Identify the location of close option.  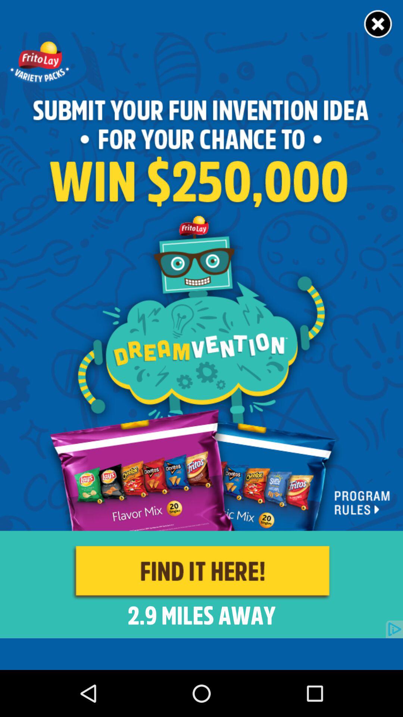
(378, 25).